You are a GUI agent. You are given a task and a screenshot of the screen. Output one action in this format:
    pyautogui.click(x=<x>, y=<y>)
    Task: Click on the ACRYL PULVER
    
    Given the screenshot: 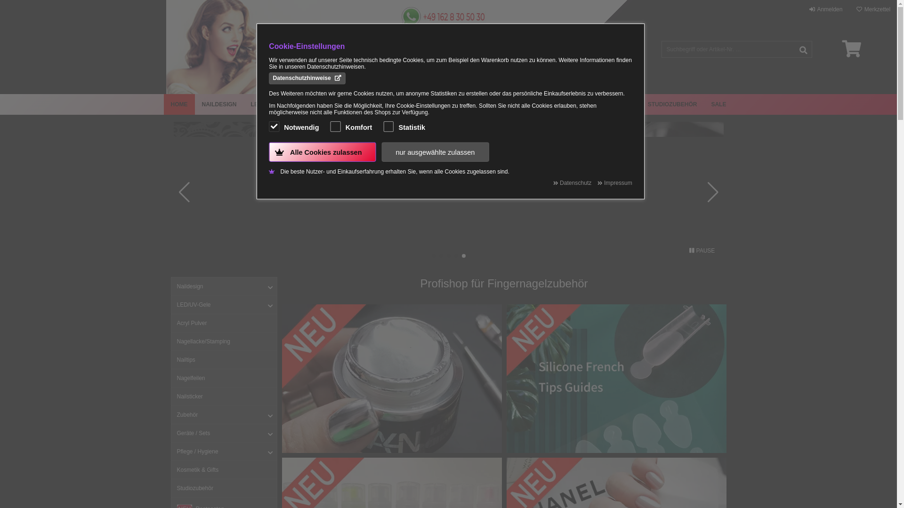 What is the action you would take?
    pyautogui.click(x=324, y=104)
    